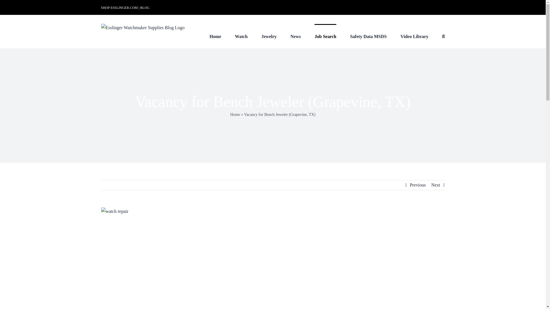 The image size is (550, 309). What do you see at coordinates (435, 185) in the screenshot?
I see `Next` at bounding box center [435, 185].